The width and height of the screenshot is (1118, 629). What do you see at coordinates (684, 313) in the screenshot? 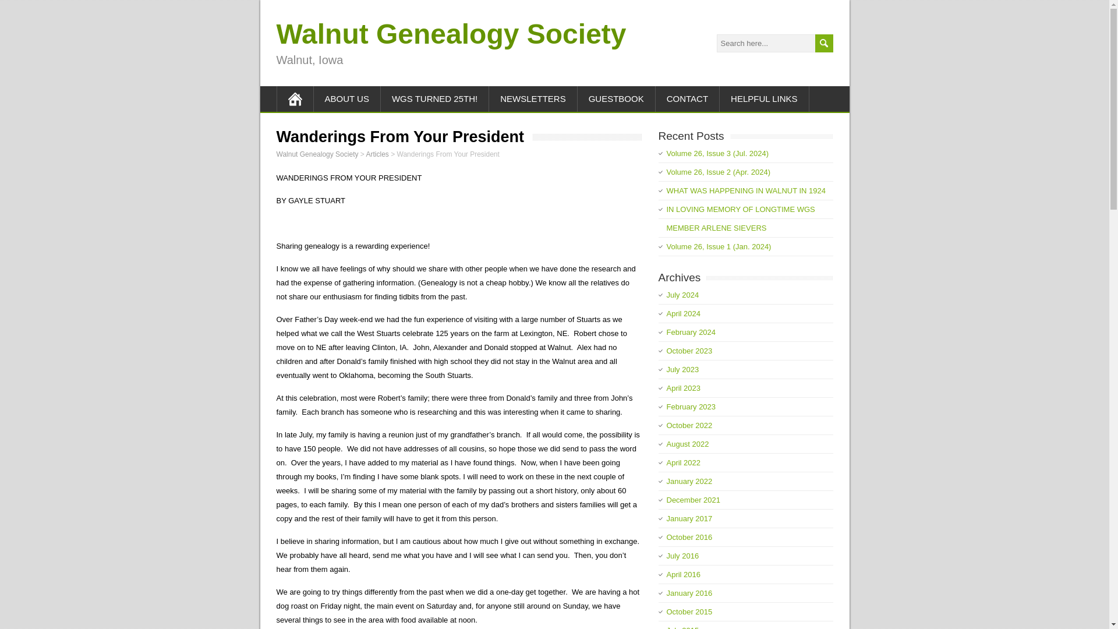
I see `April 2024` at bounding box center [684, 313].